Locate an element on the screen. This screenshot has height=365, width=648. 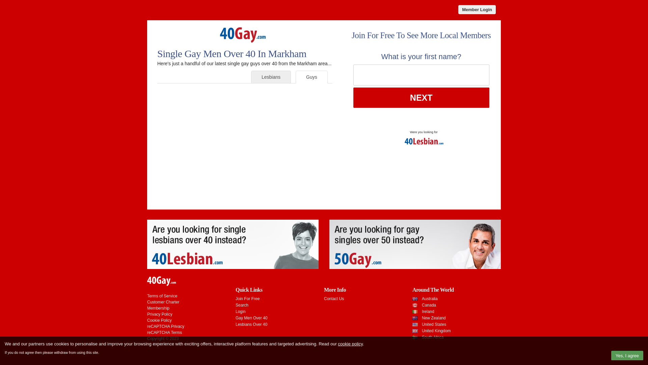
cookie policy is located at coordinates (350, 344).